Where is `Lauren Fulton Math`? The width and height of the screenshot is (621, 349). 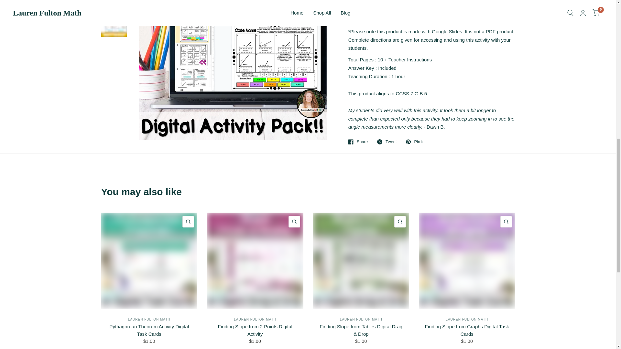 Lauren Fulton Math is located at coordinates (255, 319).